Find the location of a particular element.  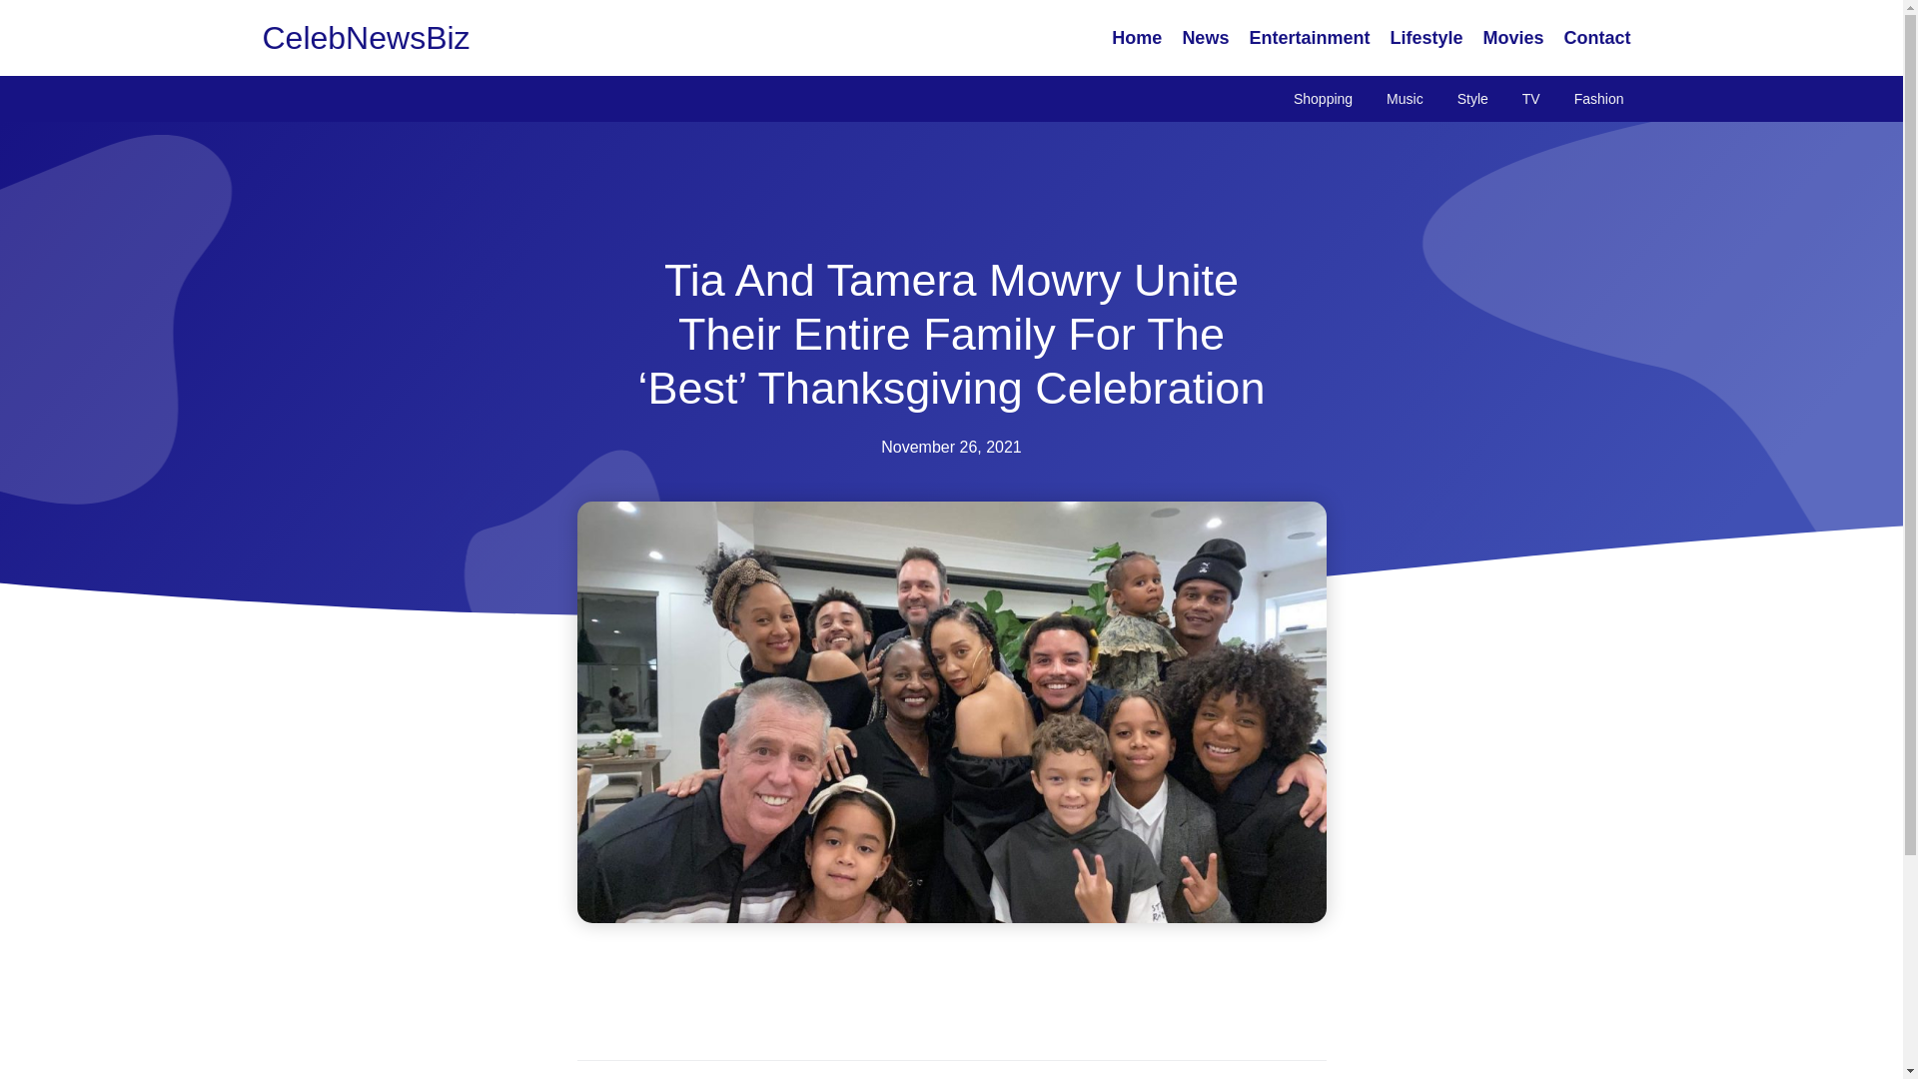

Entertainment is located at coordinates (1309, 38).